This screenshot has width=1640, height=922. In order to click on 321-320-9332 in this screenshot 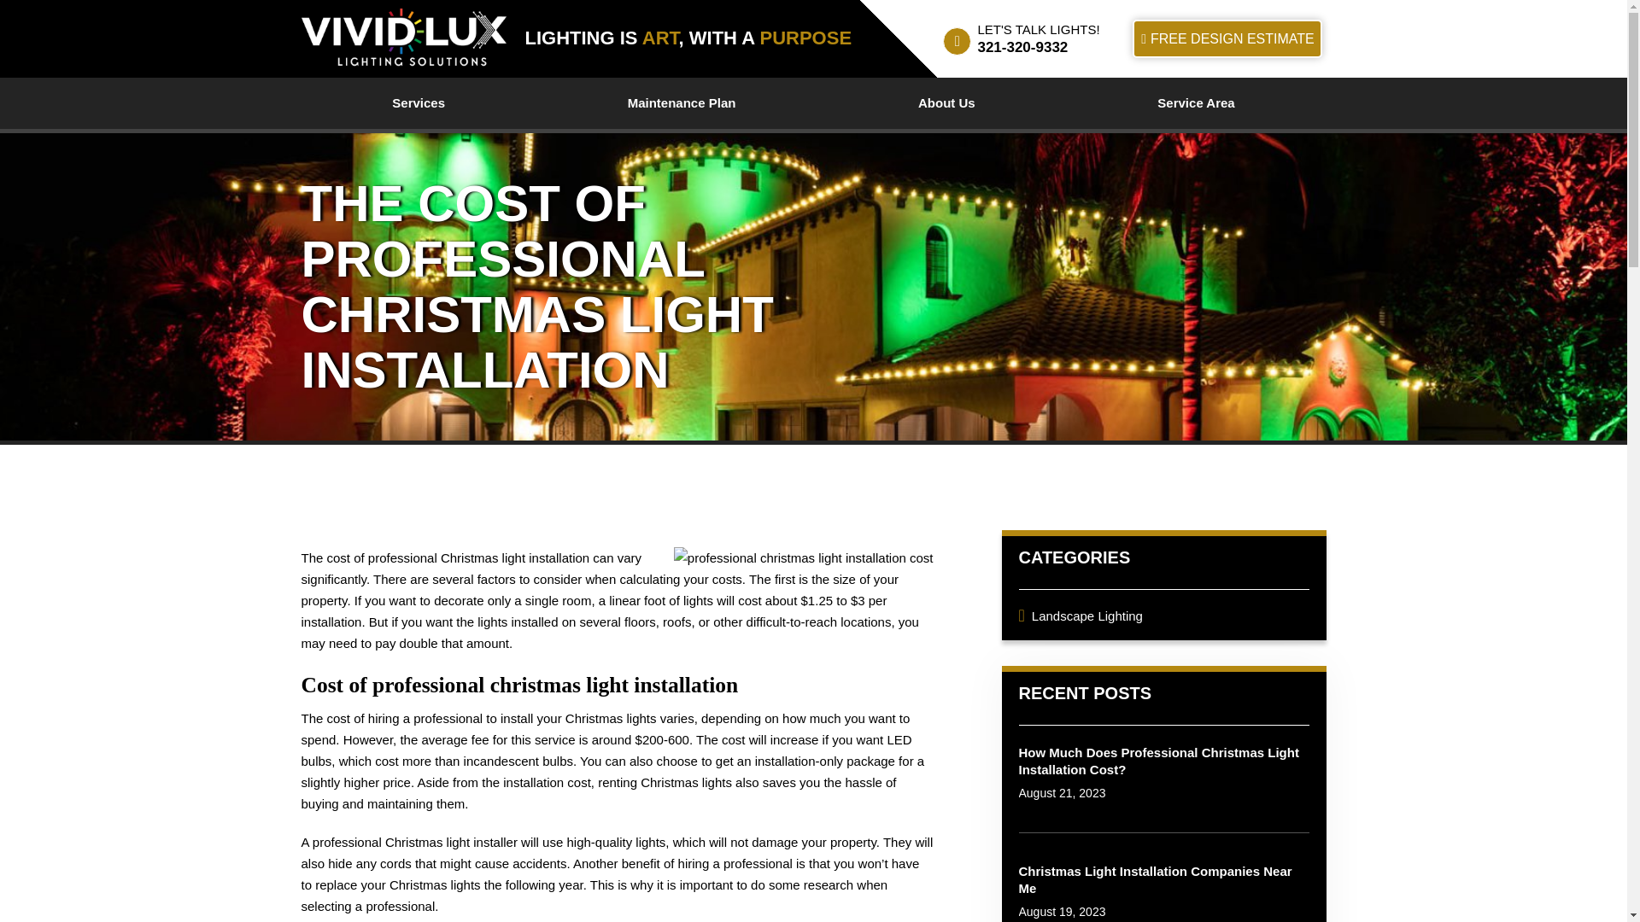, I will do `click(1022, 47)`.